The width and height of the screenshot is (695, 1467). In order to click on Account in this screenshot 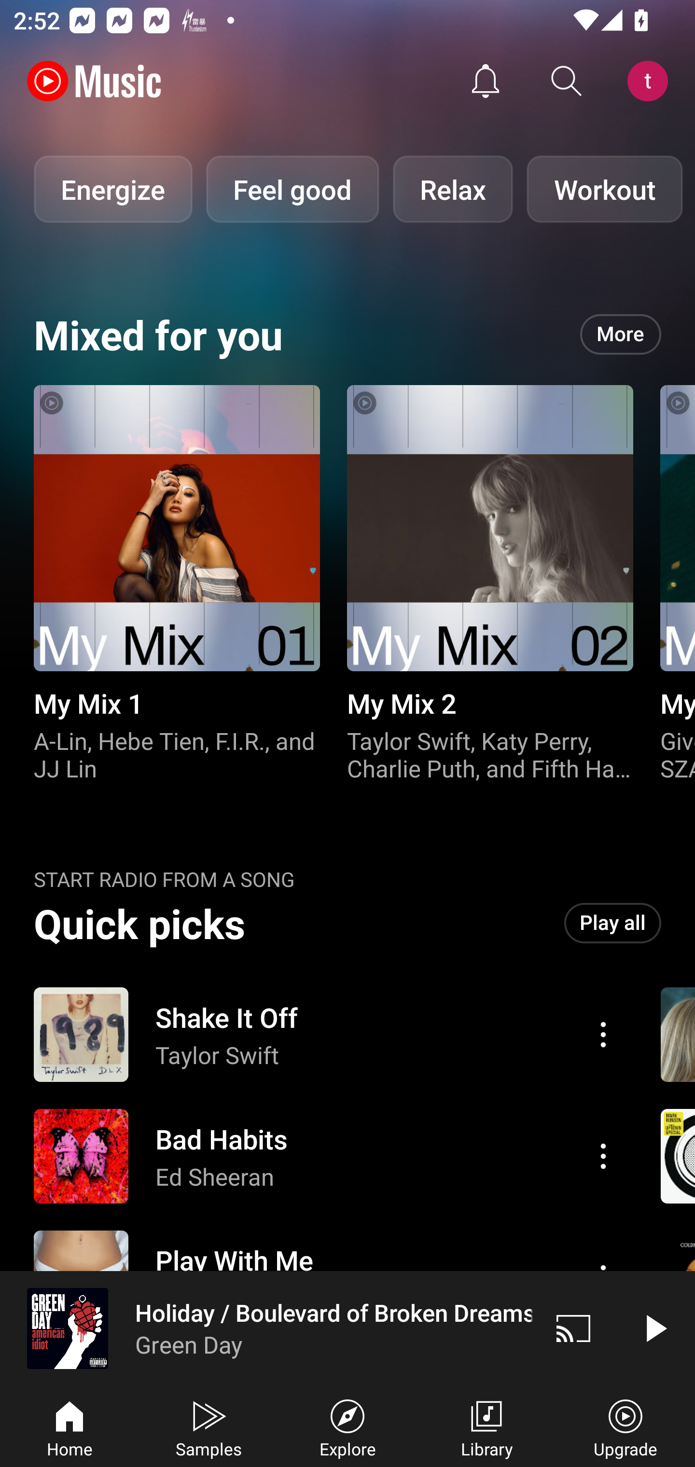, I will do `click(651, 81)`.